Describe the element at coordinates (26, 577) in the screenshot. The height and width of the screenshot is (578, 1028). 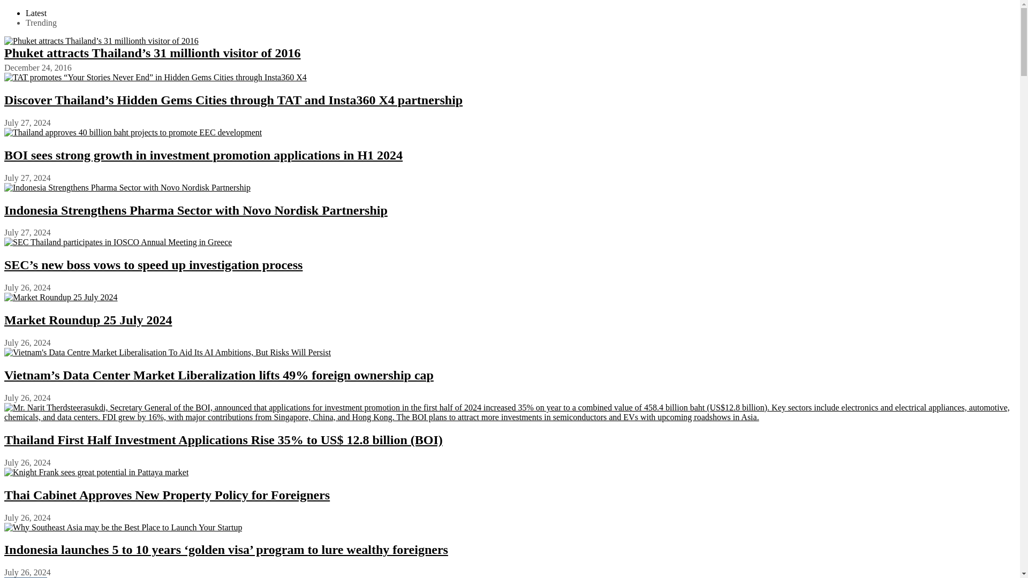
I see `Load More` at that location.